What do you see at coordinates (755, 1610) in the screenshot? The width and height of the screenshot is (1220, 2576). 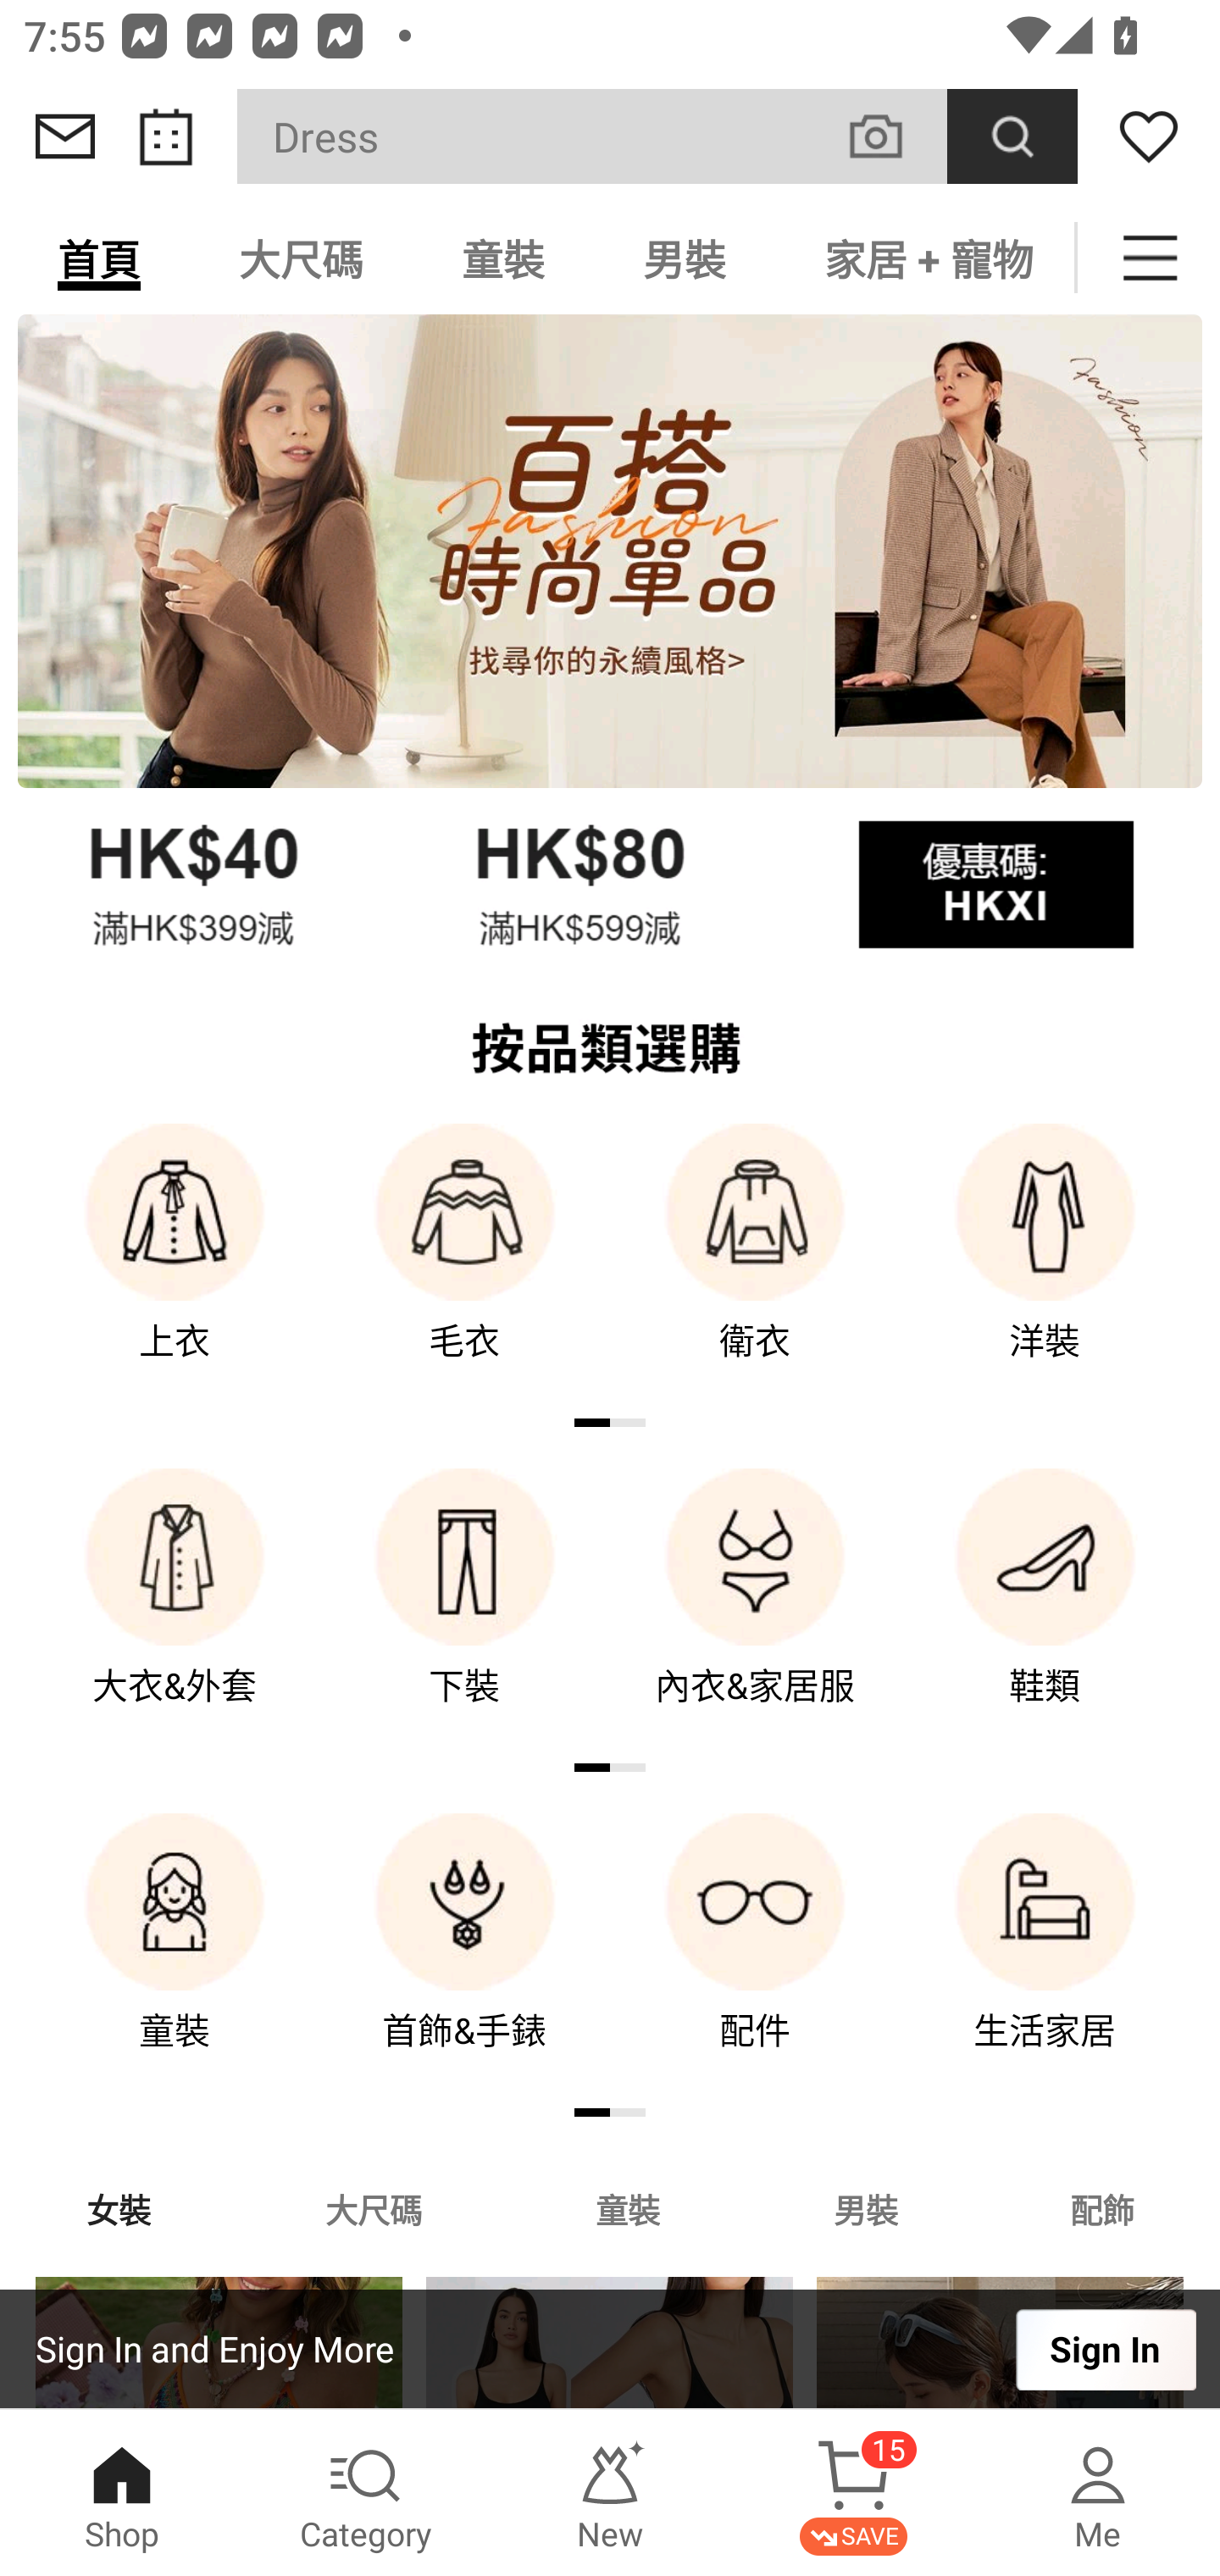 I see `內衣&家居服` at bounding box center [755, 1610].